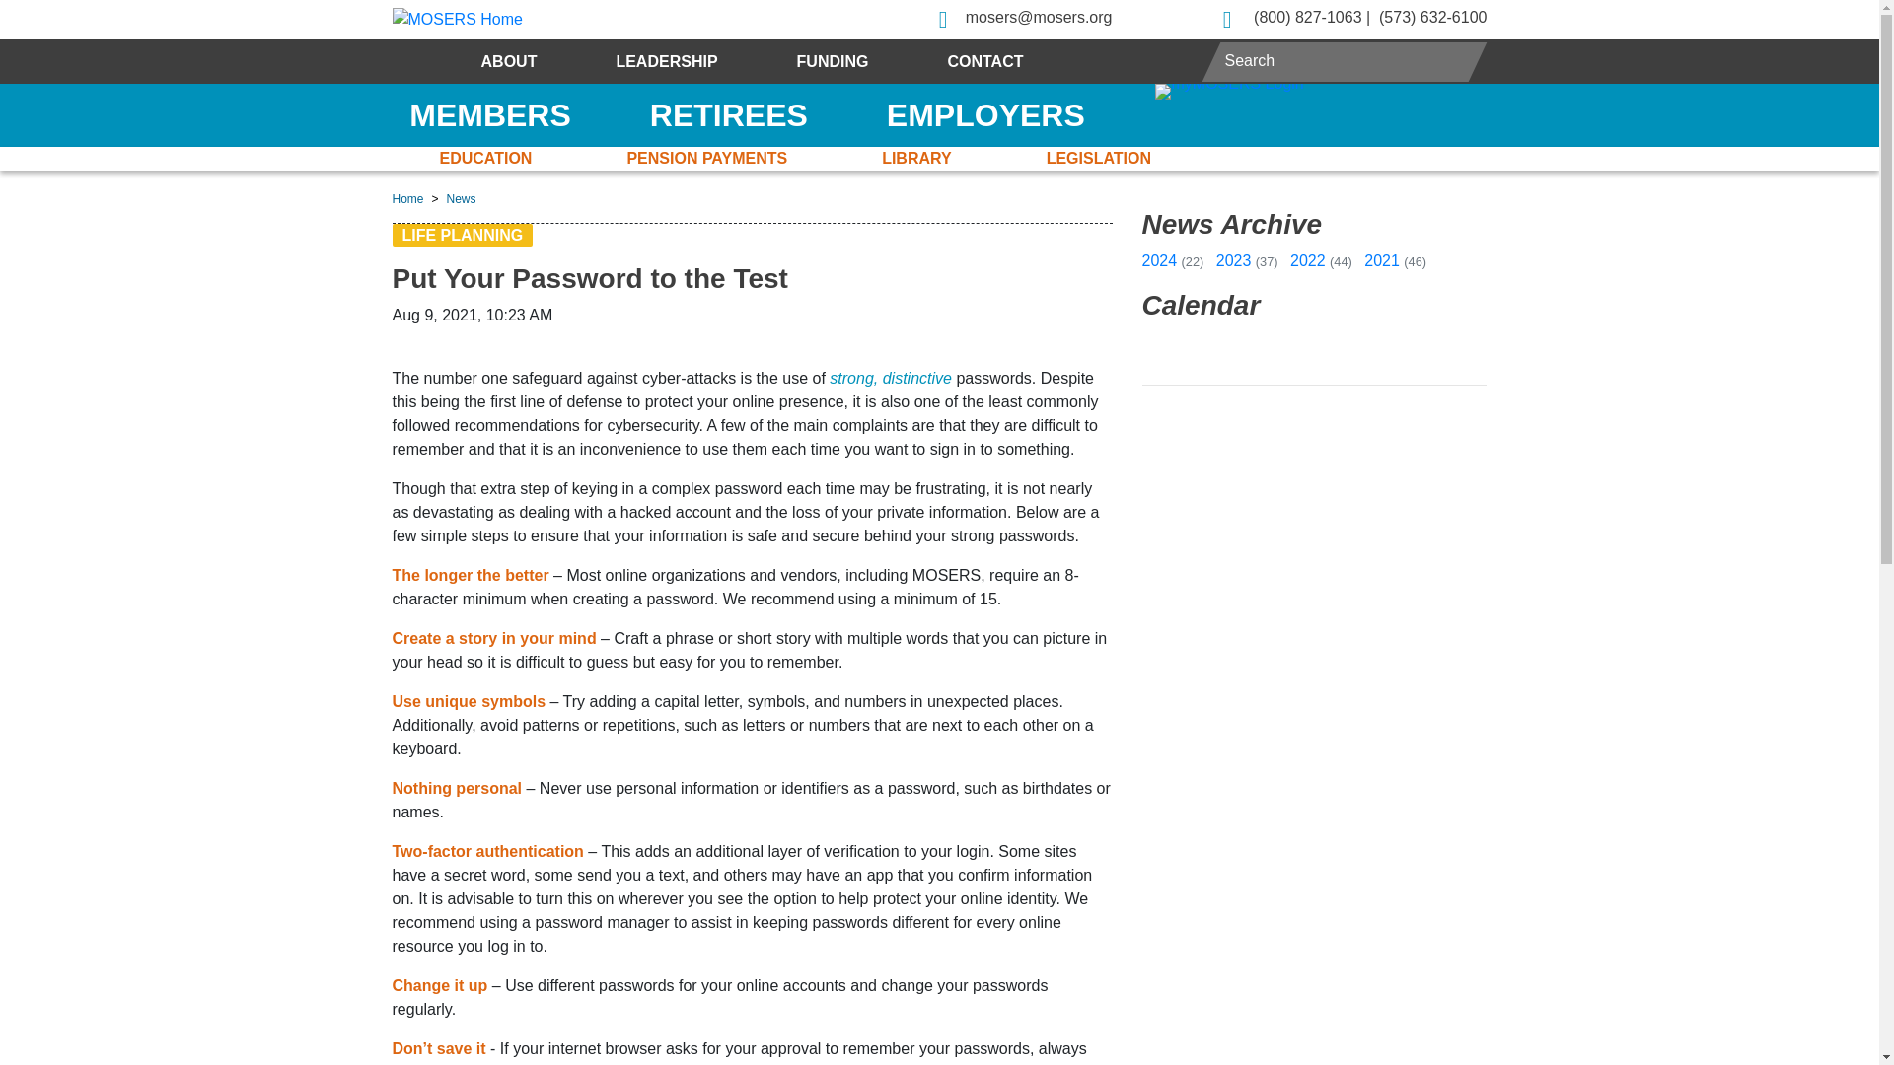 This screenshot has height=1065, width=1894. What do you see at coordinates (984, 61) in the screenshot?
I see `CONTACT` at bounding box center [984, 61].